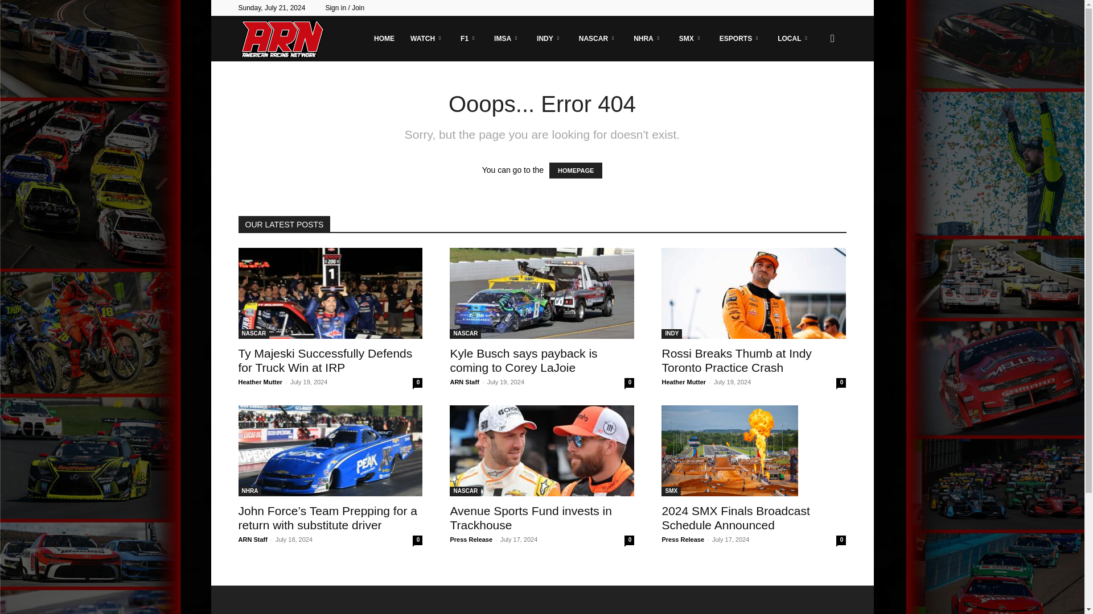 The width and height of the screenshot is (1093, 614). I want to click on ARN, so click(282, 39).